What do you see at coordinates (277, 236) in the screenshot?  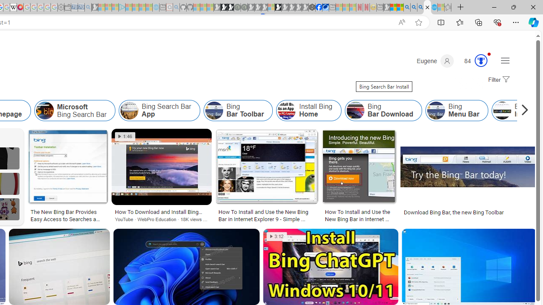 I see `3:12` at bounding box center [277, 236].